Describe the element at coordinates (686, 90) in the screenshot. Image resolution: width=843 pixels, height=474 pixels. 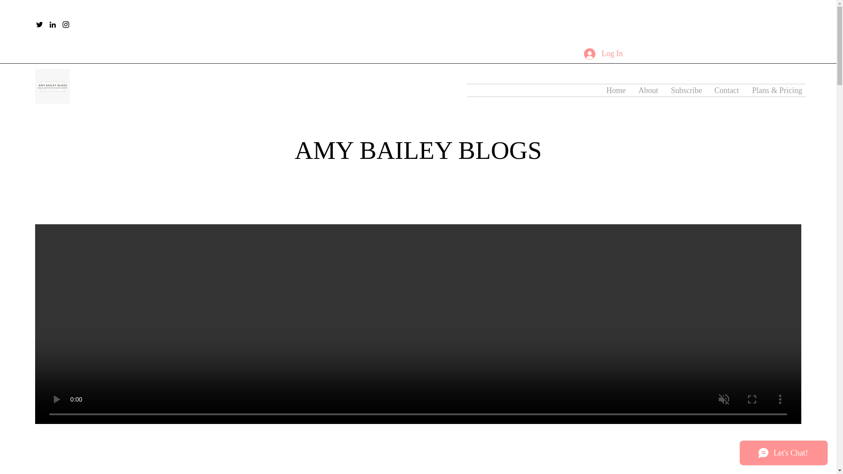
I see `Subscribe` at that location.